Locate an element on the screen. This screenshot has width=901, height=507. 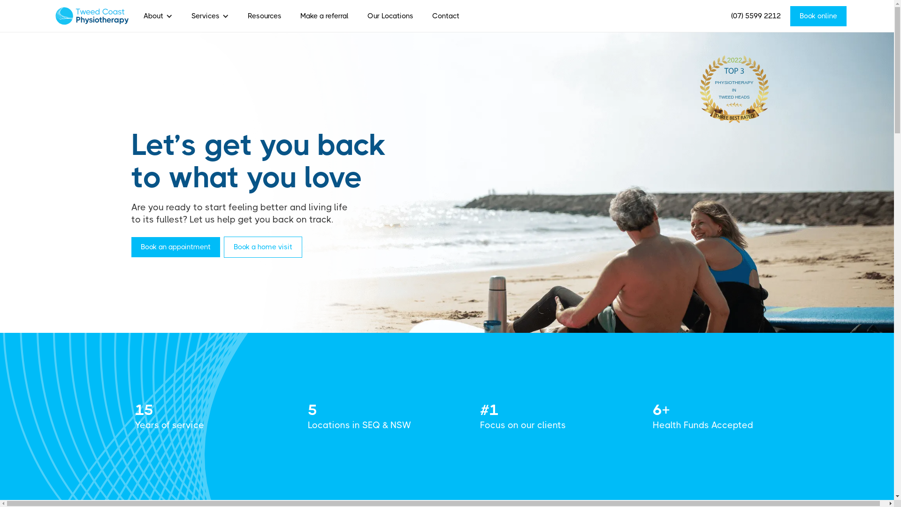
About is located at coordinates (153, 15).